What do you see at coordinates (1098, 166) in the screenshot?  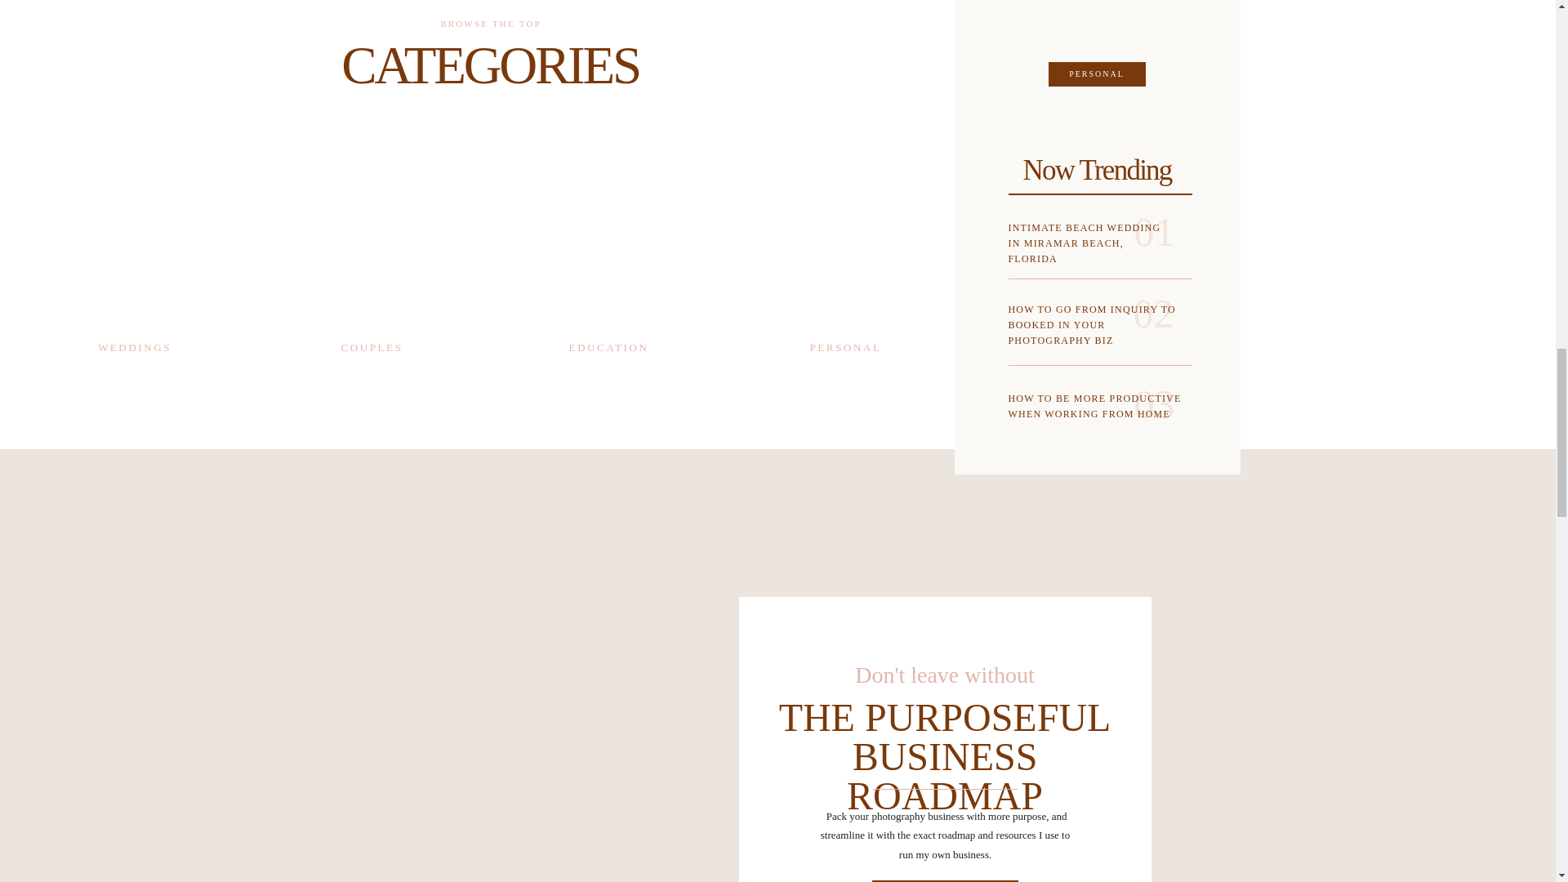 I see `Now Trending` at bounding box center [1098, 166].